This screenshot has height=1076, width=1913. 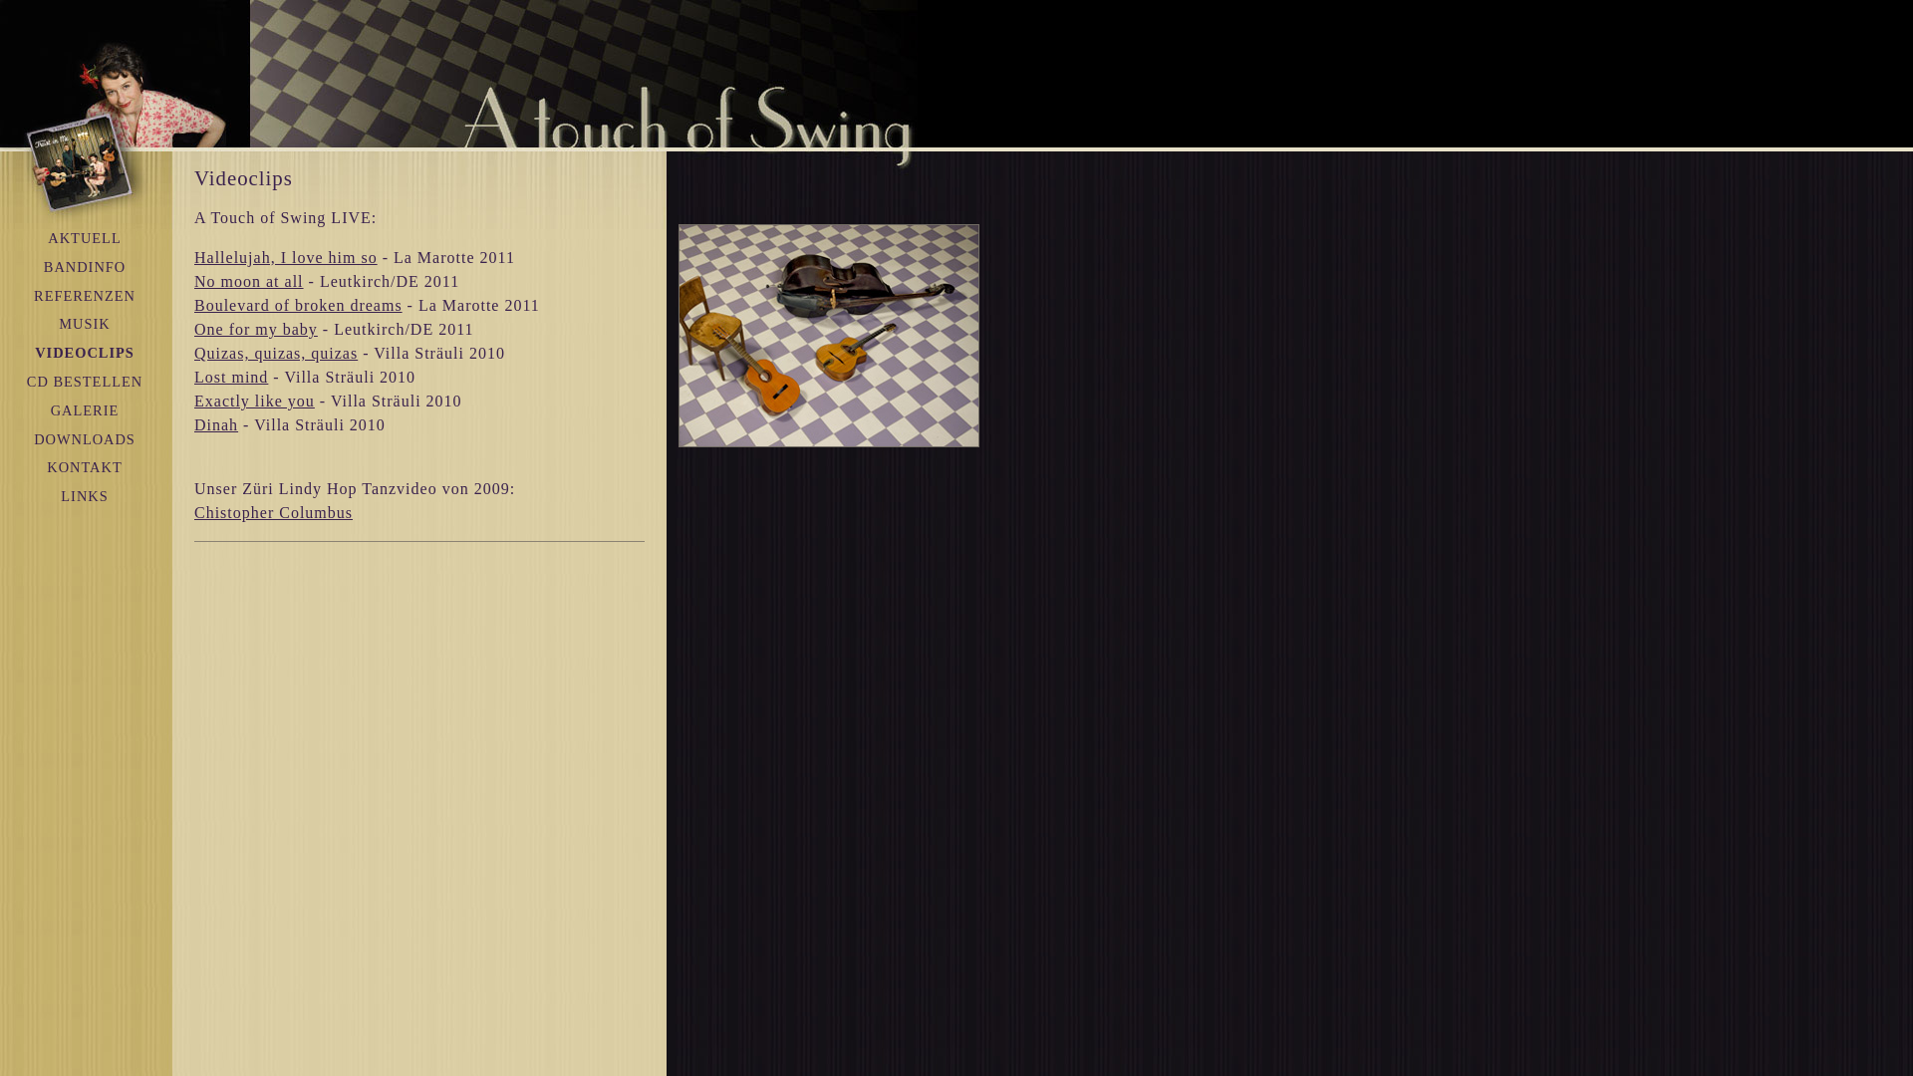 What do you see at coordinates (299, 305) in the screenshot?
I see `Boulevard of broken dreams` at bounding box center [299, 305].